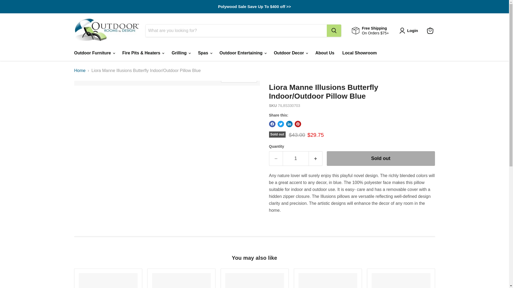  I want to click on View cart, so click(430, 30).